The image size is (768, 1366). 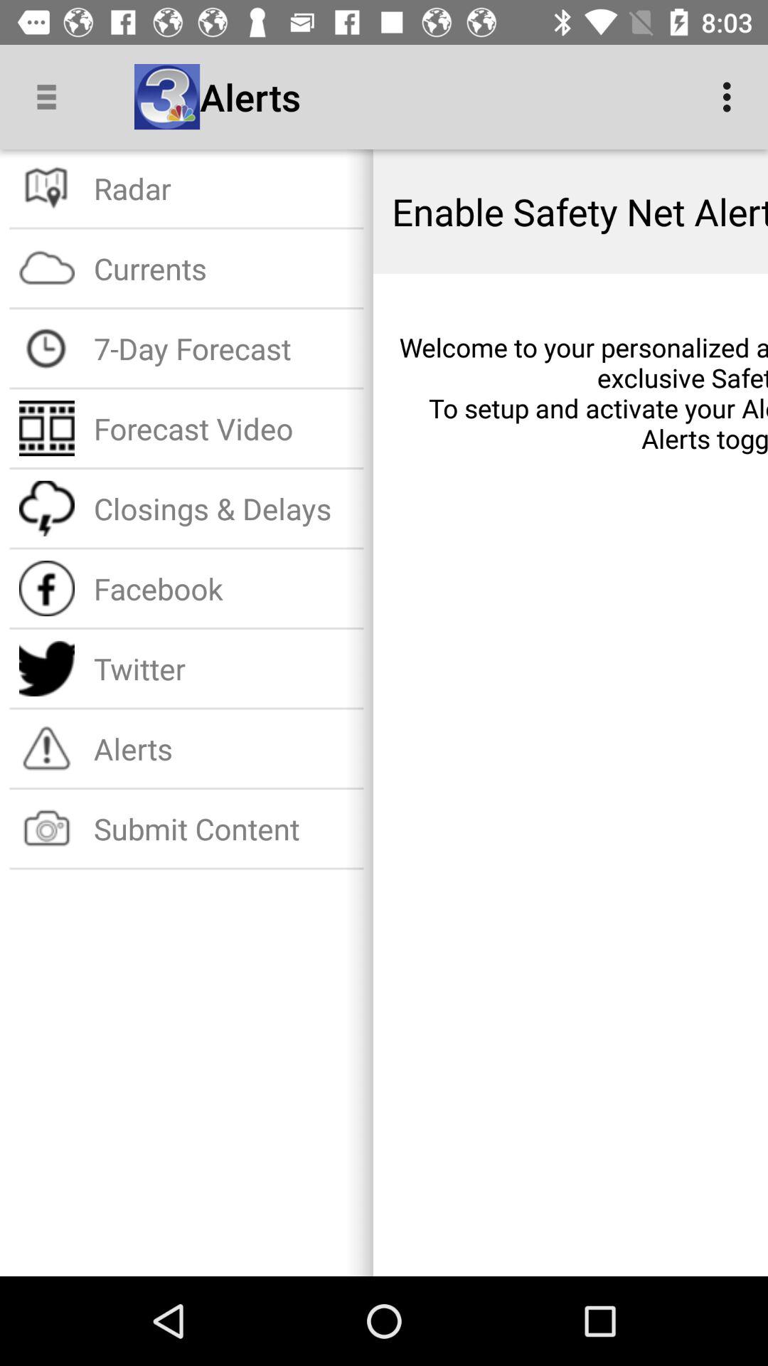 I want to click on swipe to the submit content, so click(x=223, y=828).